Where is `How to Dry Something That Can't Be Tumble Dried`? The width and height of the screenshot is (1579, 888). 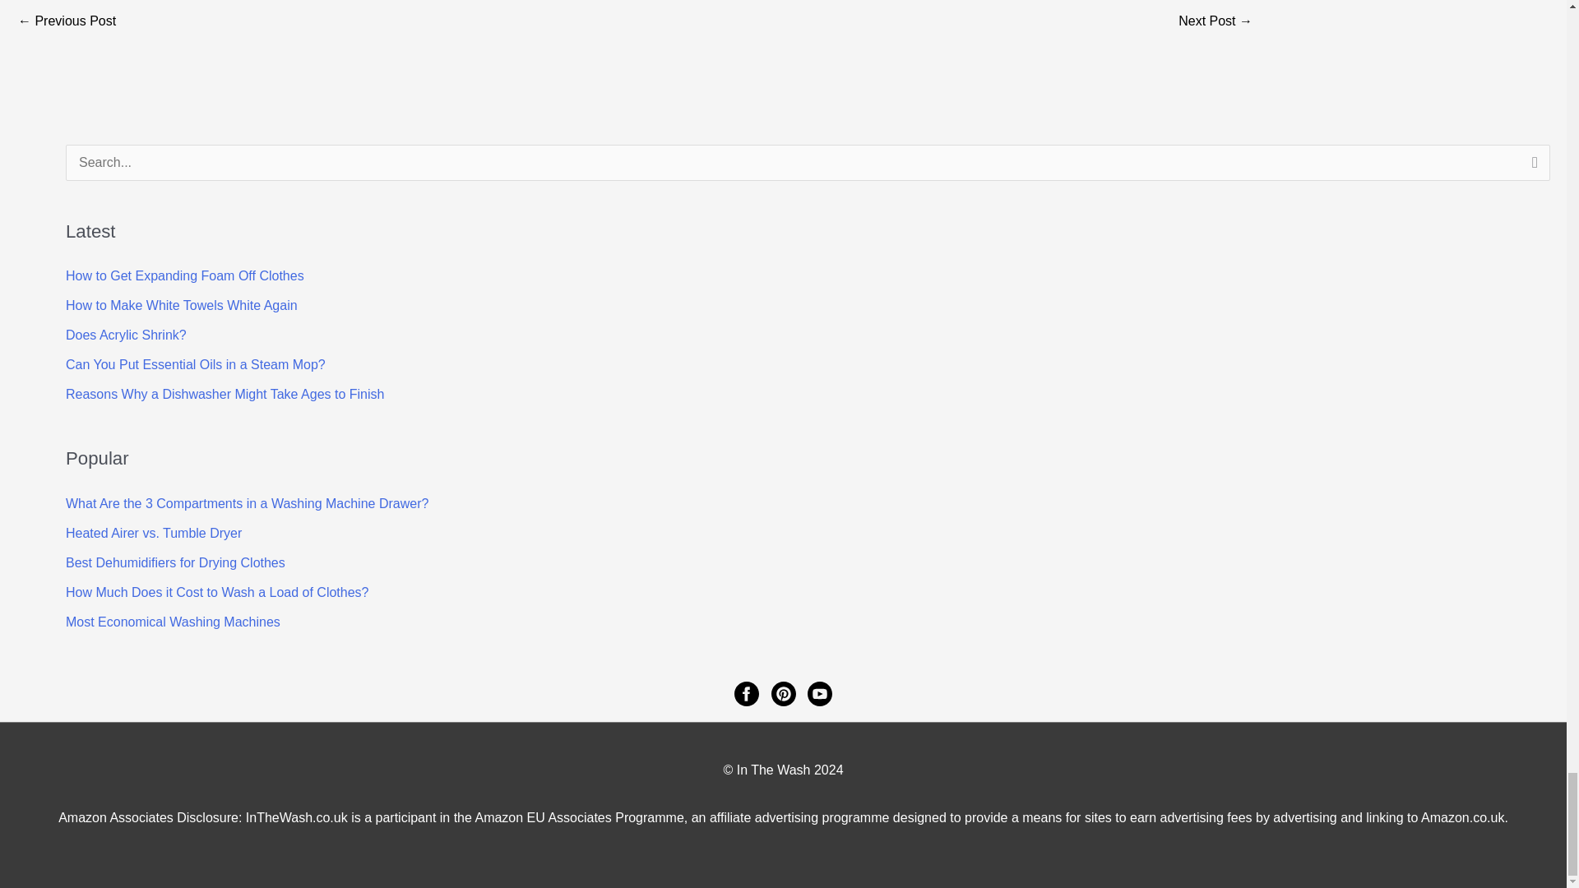
How to Dry Something That Can't Be Tumble Dried is located at coordinates (1215, 22).